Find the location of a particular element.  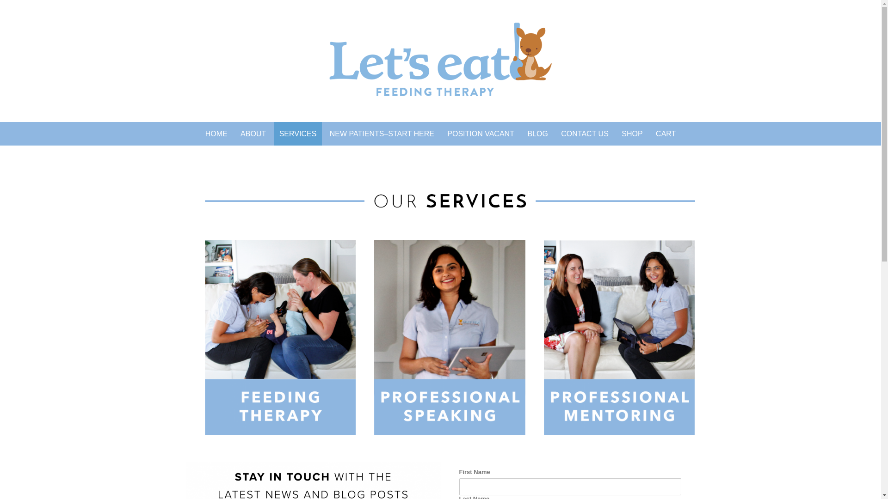

BLOG is located at coordinates (537, 134).